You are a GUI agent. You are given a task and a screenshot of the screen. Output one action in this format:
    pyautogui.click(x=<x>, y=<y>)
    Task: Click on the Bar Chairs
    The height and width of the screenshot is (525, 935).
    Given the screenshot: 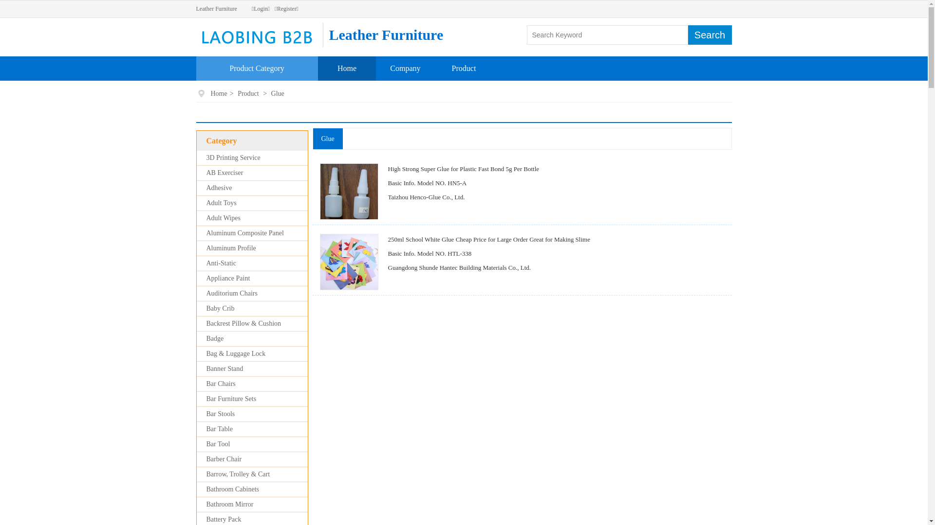 What is the action you would take?
    pyautogui.click(x=221, y=384)
    